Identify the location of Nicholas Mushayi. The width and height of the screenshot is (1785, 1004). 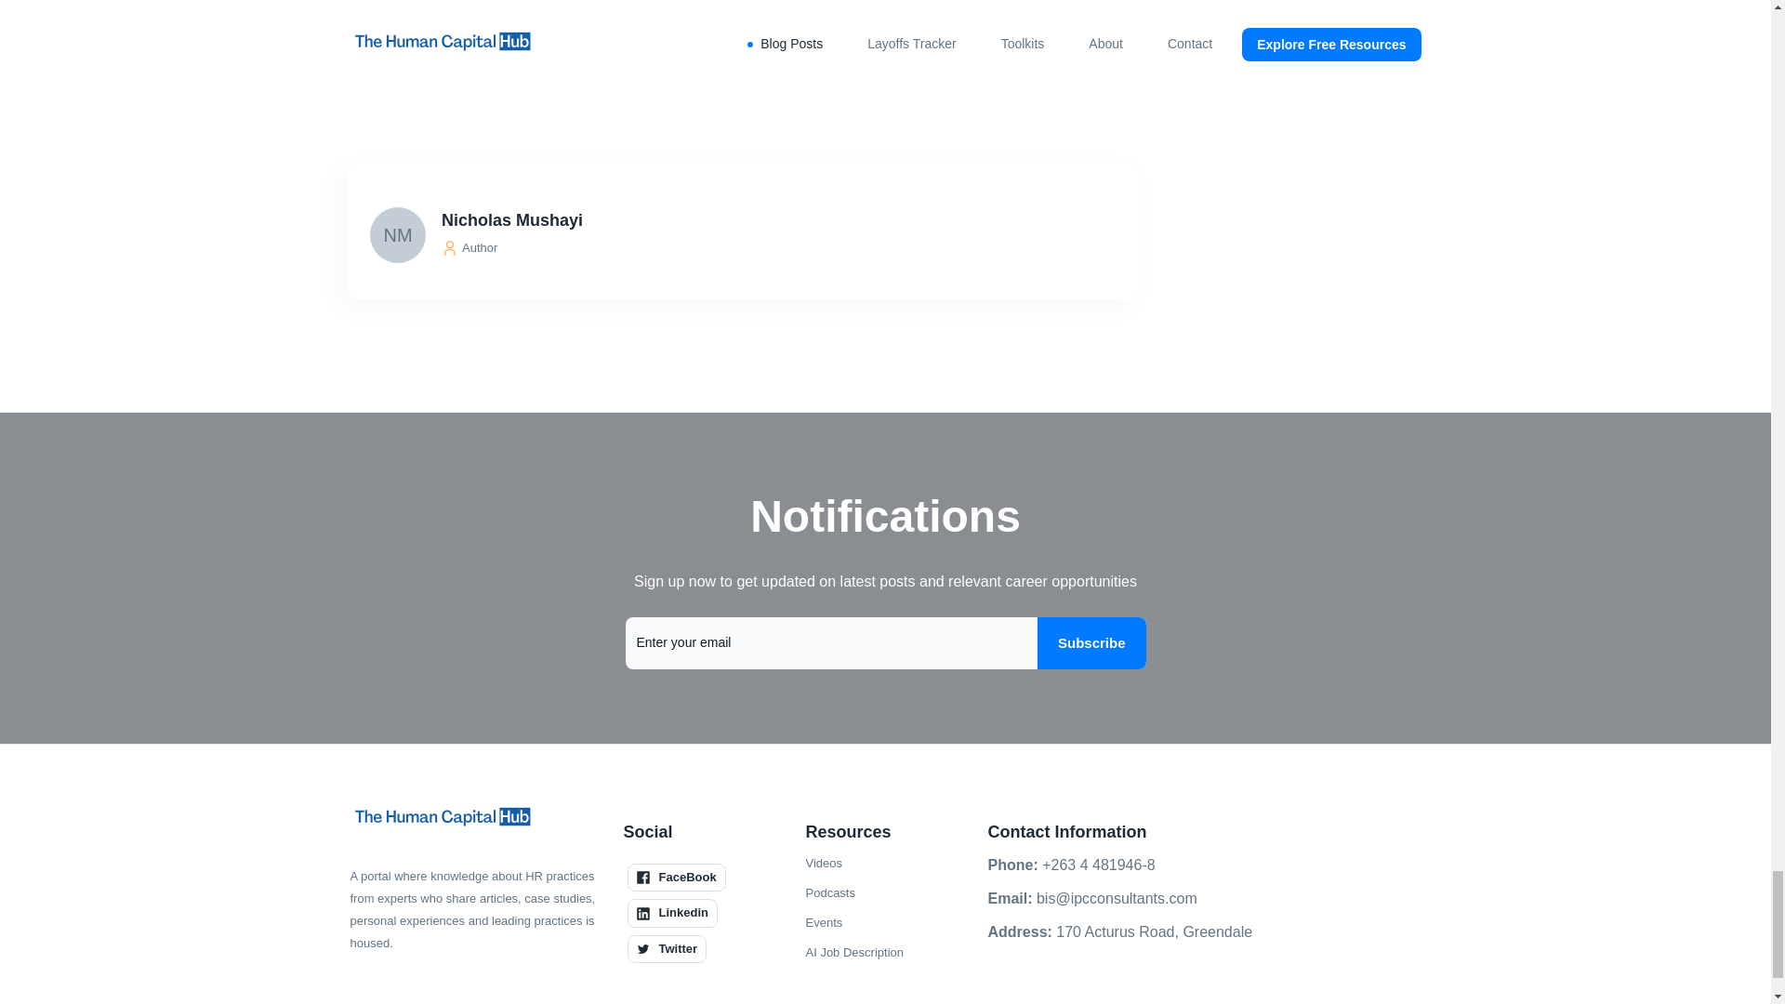
(746, 219).